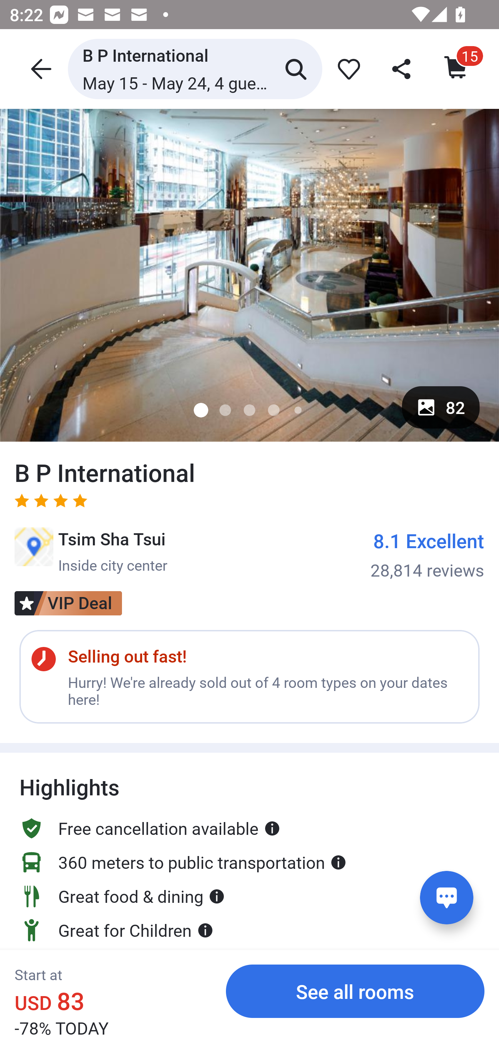 This screenshot has width=499, height=1054. What do you see at coordinates (150, 815) in the screenshot?
I see `Free cancellation available` at bounding box center [150, 815].